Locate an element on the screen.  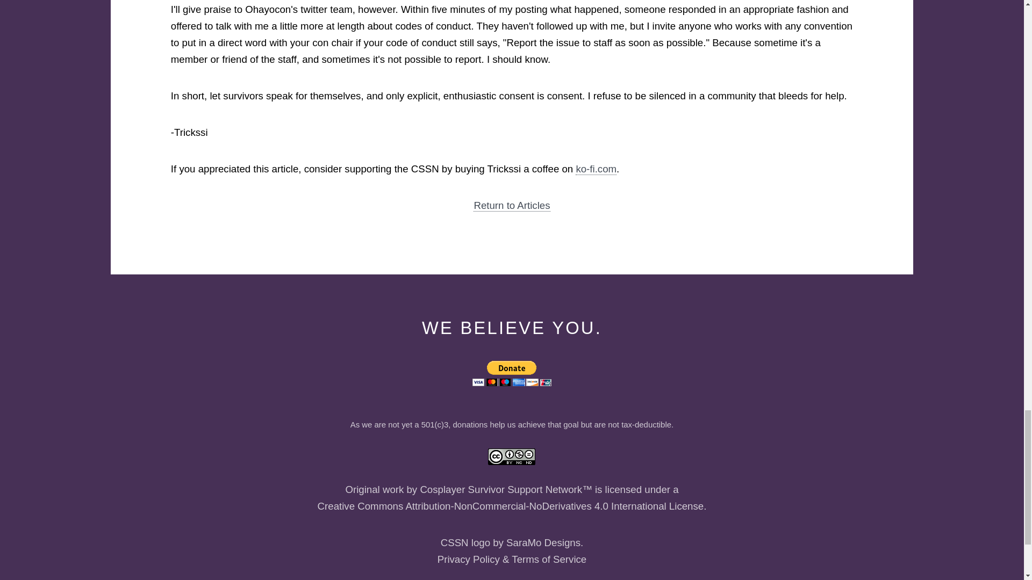
ko-fi.com is located at coordinates (596, 169).